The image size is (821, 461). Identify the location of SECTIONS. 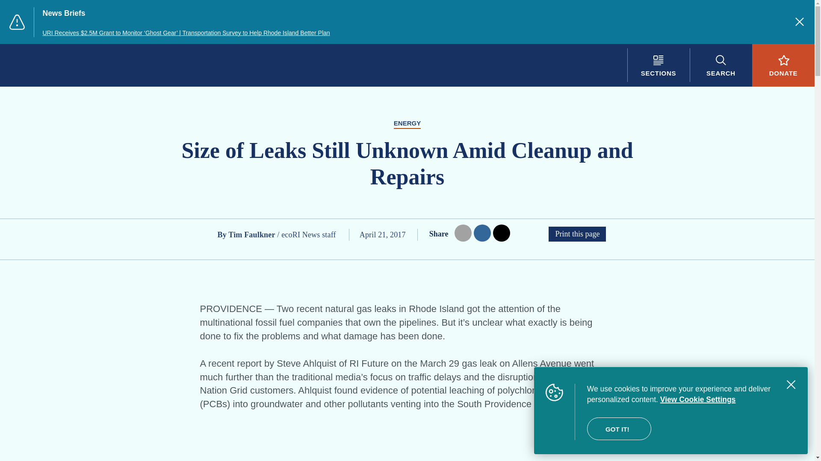
(658, 65).